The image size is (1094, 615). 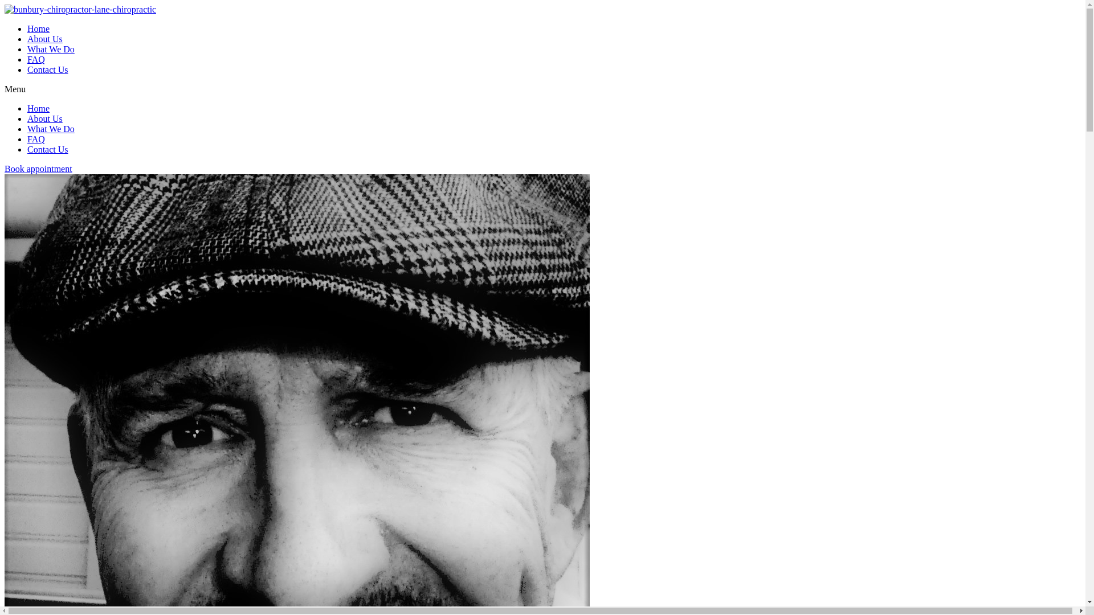 What do you see at coordinates (39, 108) in the screenshot?
I see `Home` at bounding box center [39, 108].